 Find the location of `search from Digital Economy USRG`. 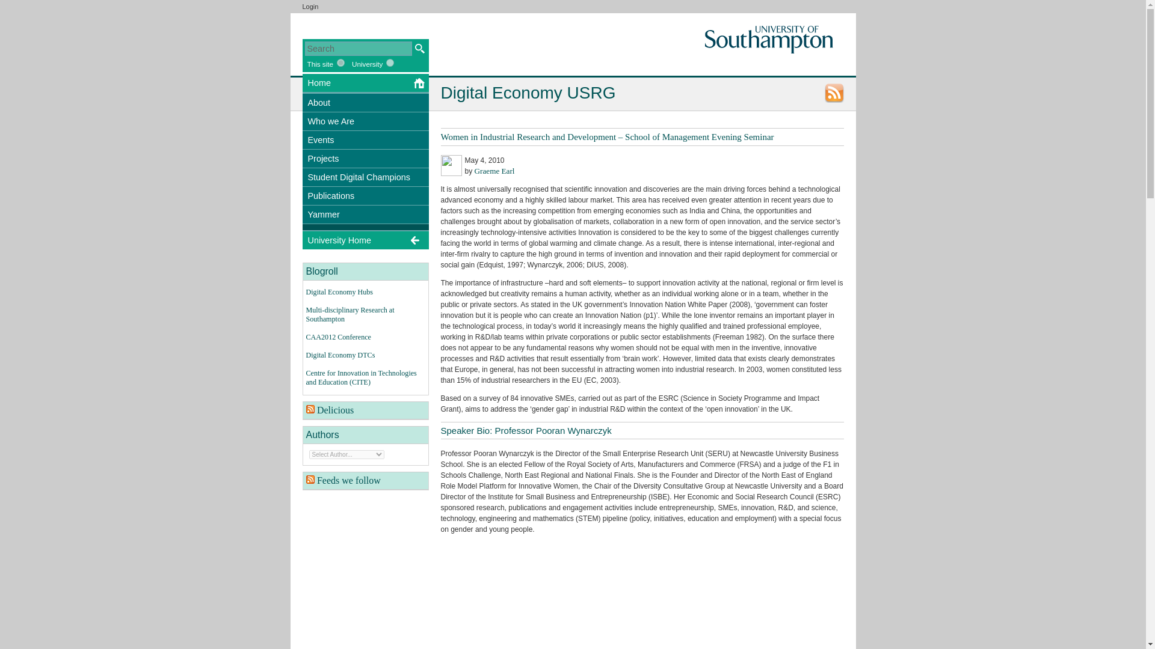

search from Digital Economy USRG is located at coordinates (340, 62).